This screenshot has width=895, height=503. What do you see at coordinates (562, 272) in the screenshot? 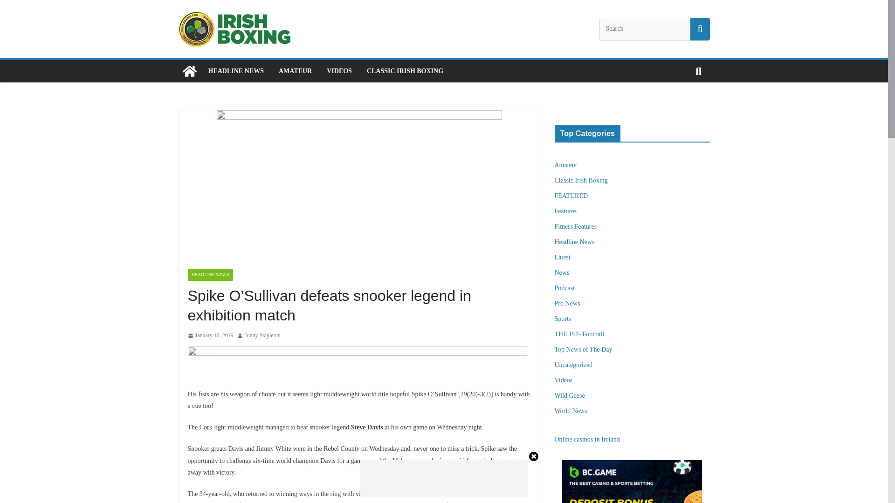
I see `News` at bounding box center [562, 272].